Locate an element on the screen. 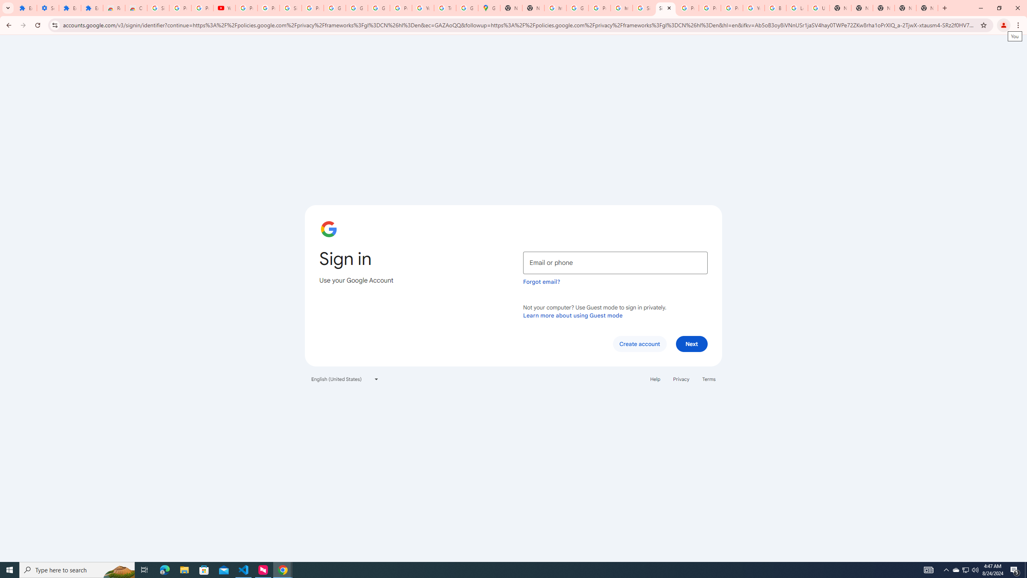 The height and width of the screenshot is (578, 1027). New Tab is located at coordinates (883, 8).